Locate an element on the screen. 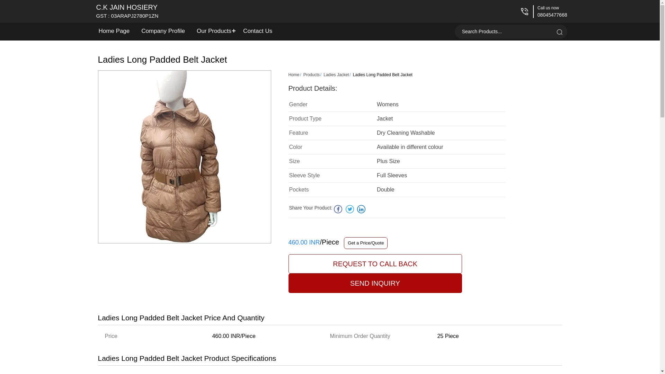  REQUEST TO CALL BACK is located at coordinates (375, 264).